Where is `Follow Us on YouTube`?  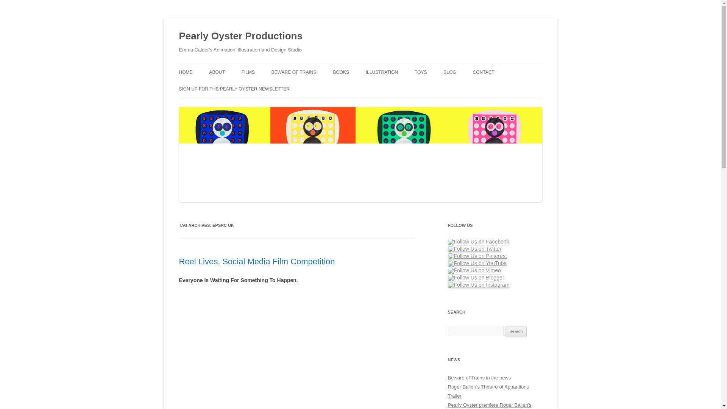
Follow Us on YouTube is located at coordinates (477, 264).